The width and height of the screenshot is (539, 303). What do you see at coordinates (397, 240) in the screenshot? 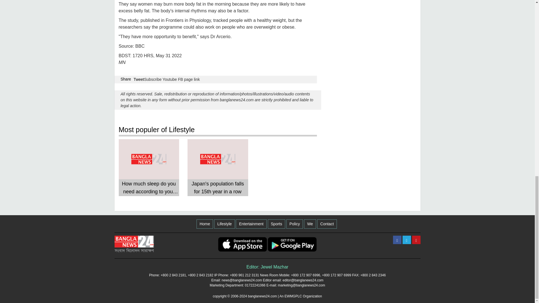
I see `Find us on Facebook` at bounding box center [397, 240].